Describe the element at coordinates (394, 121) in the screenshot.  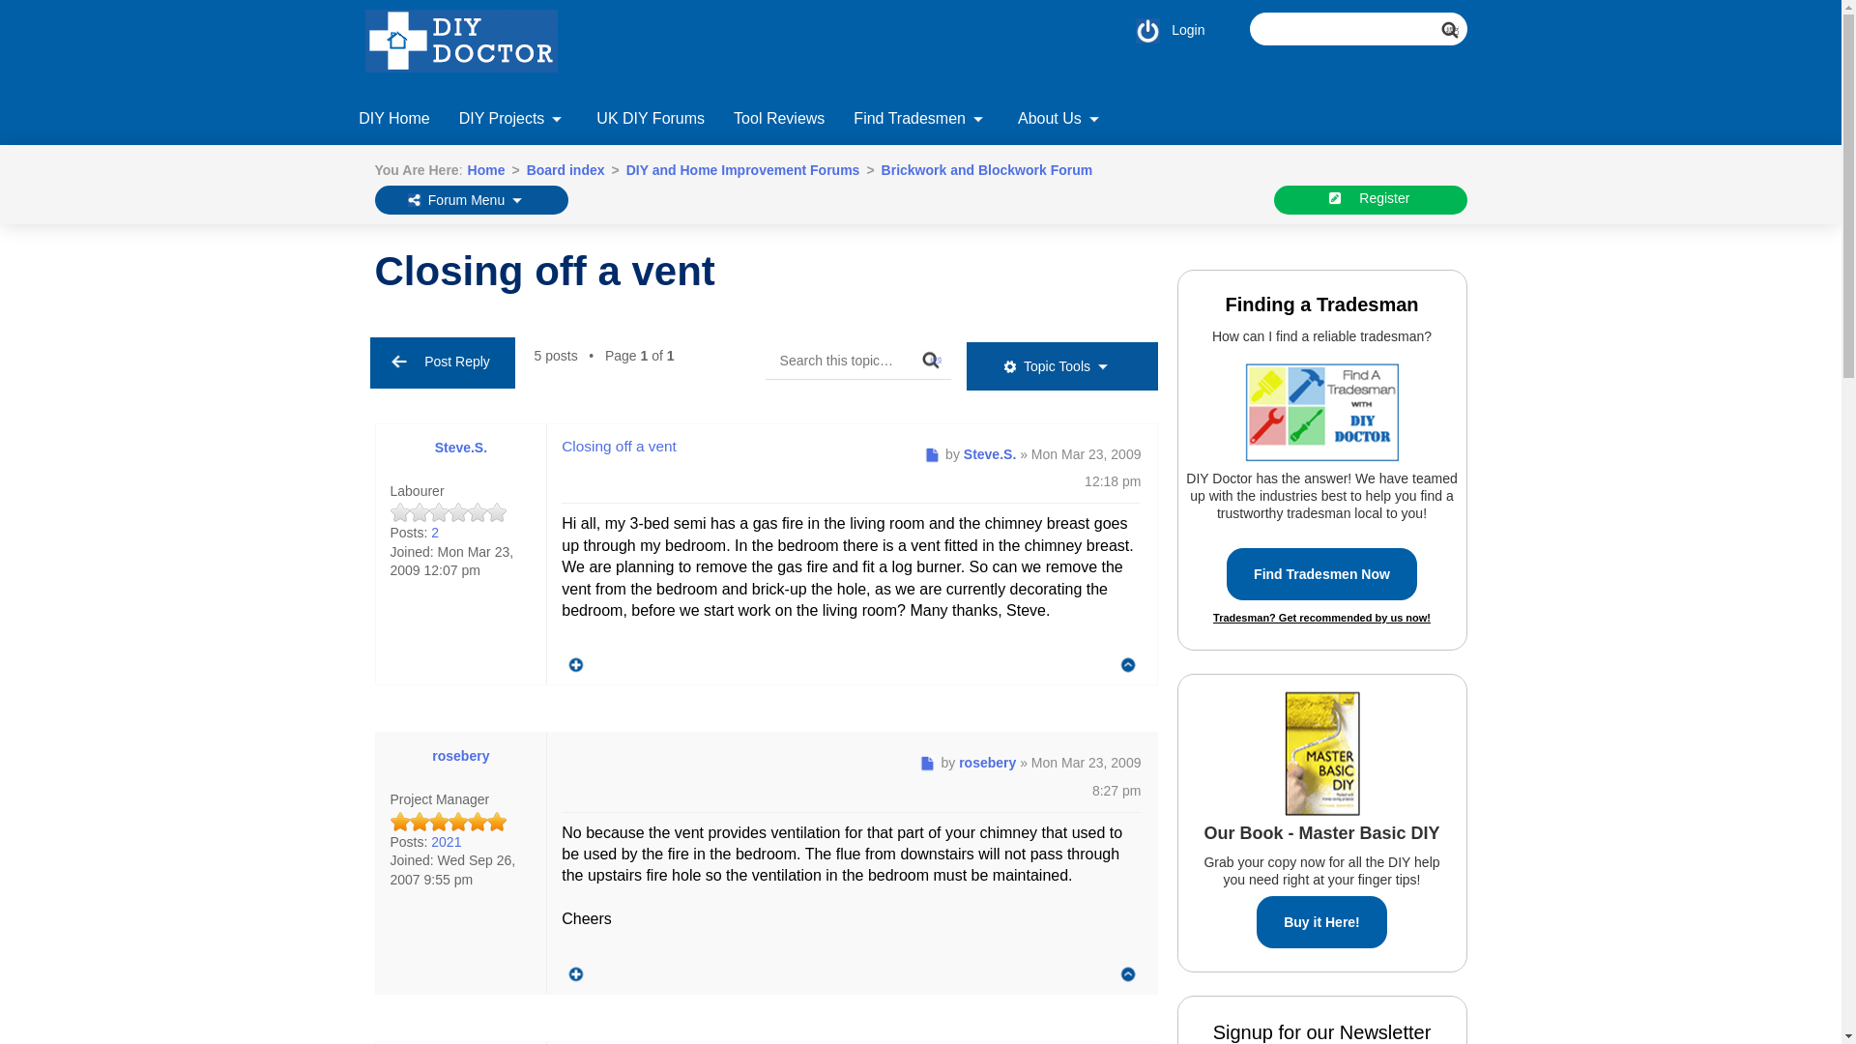
I see `DIY Home` at that location.